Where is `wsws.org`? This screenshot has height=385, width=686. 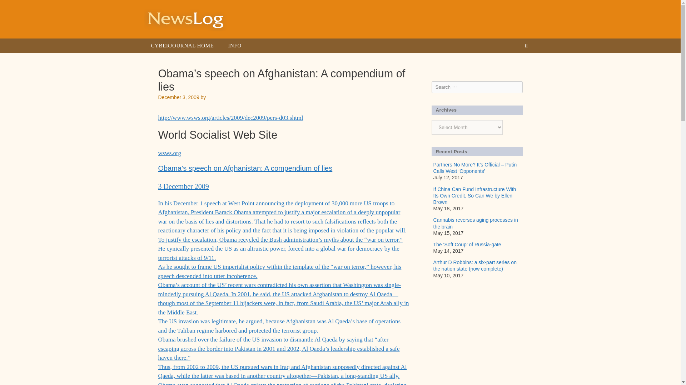 wsws.org is located at coordinates (169, 153).